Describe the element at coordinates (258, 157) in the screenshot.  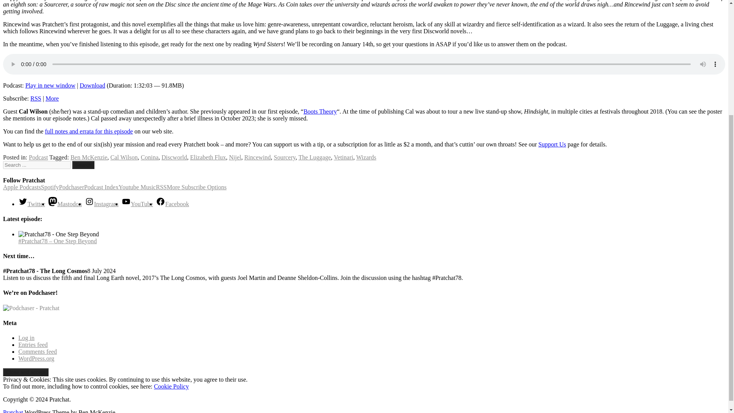
I see `Rincewind` at that location.